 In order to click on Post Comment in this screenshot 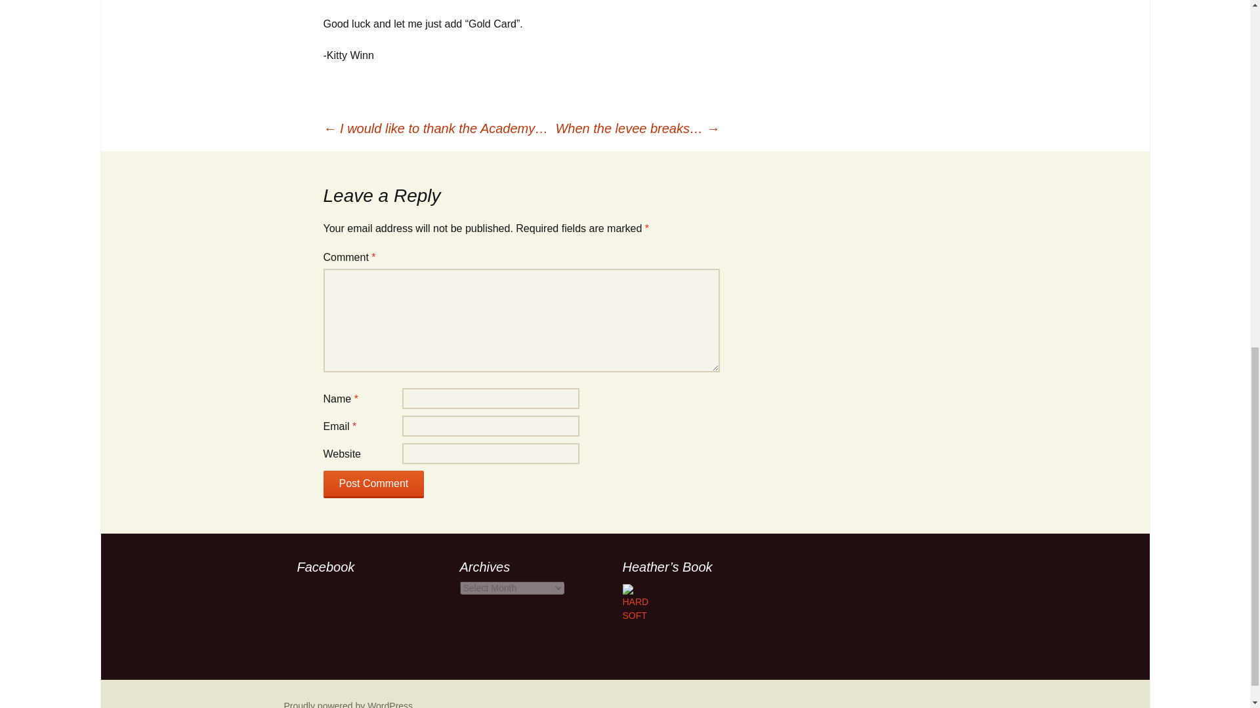, I will do `click(373, 484)`.